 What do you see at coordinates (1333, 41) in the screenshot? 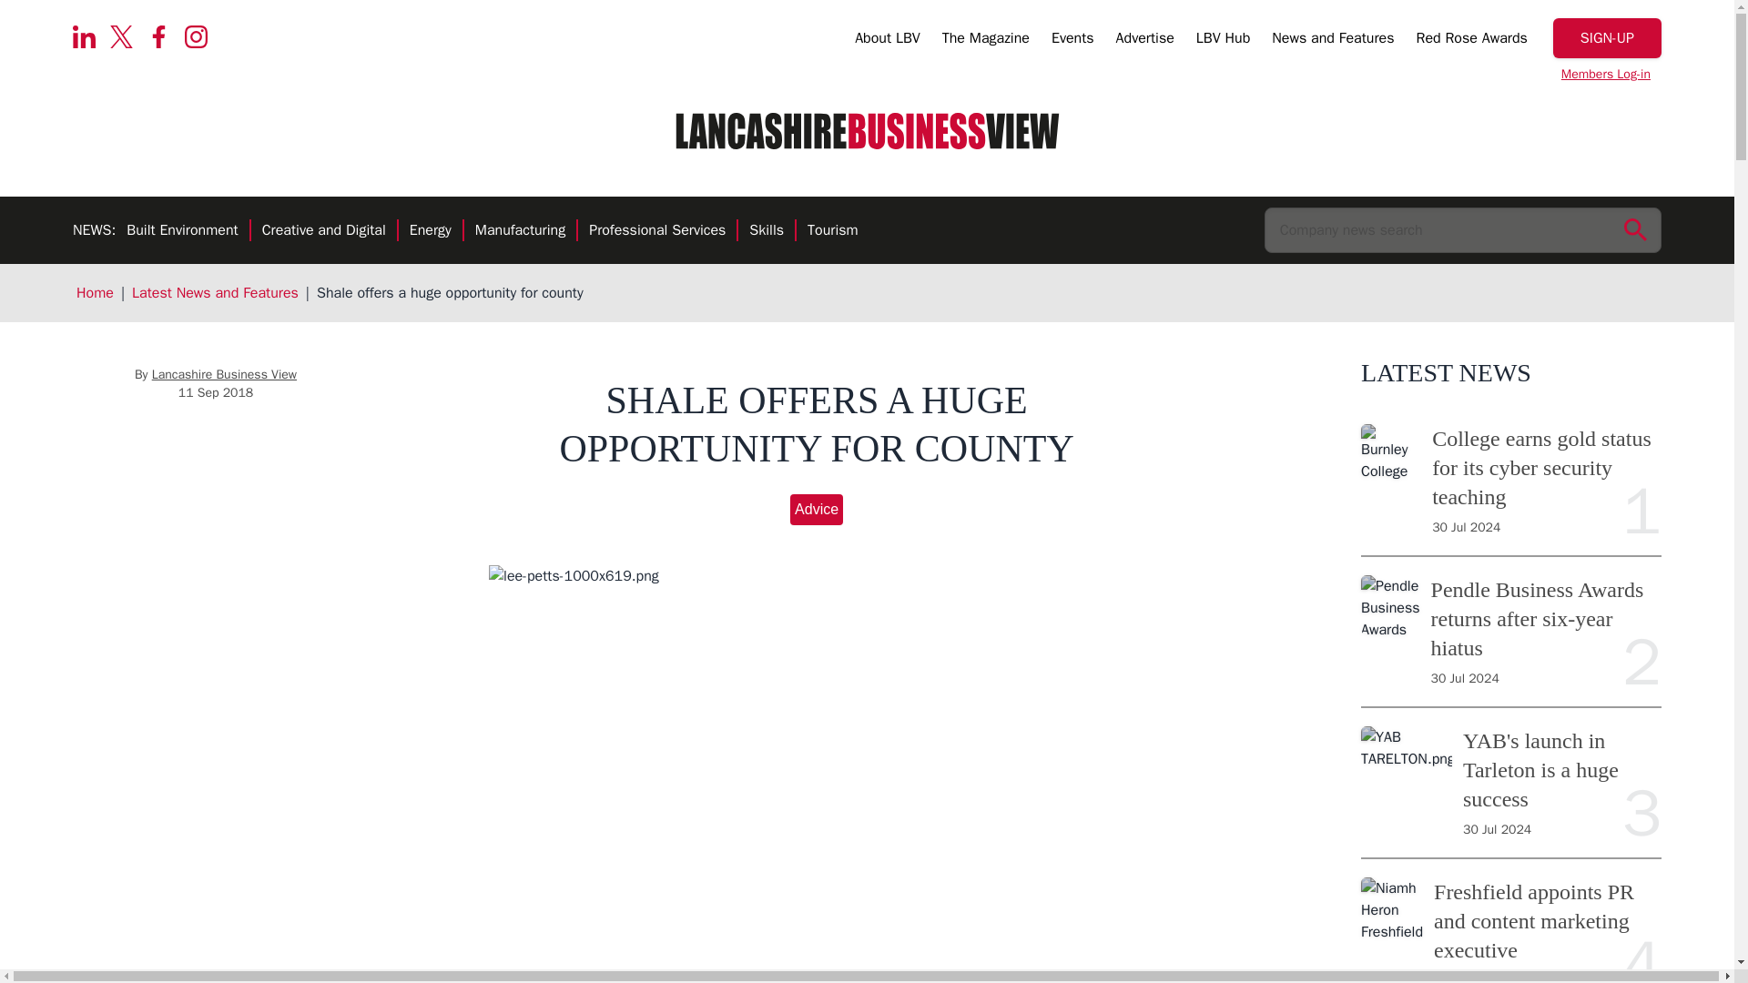
I see `News and Features` at bounding box center [1333, 41].